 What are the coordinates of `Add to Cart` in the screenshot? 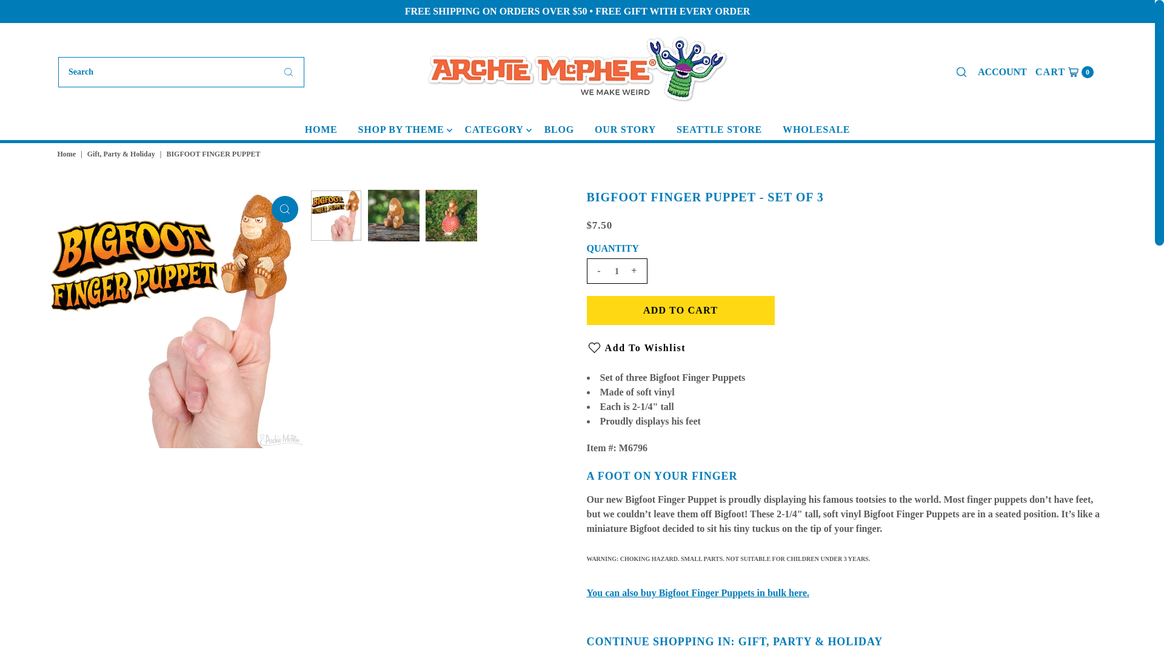 It's located at (680, 311).